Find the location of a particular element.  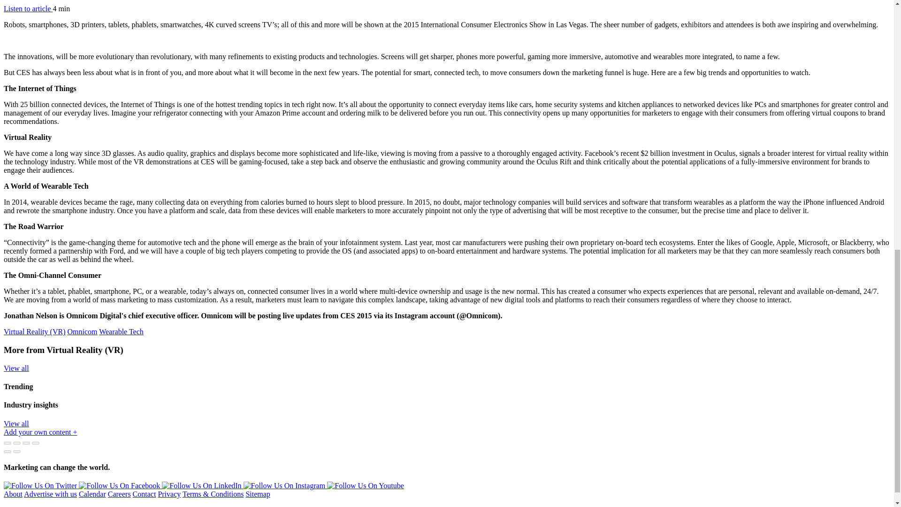

Listen to article is located at coordinates (28, 8).